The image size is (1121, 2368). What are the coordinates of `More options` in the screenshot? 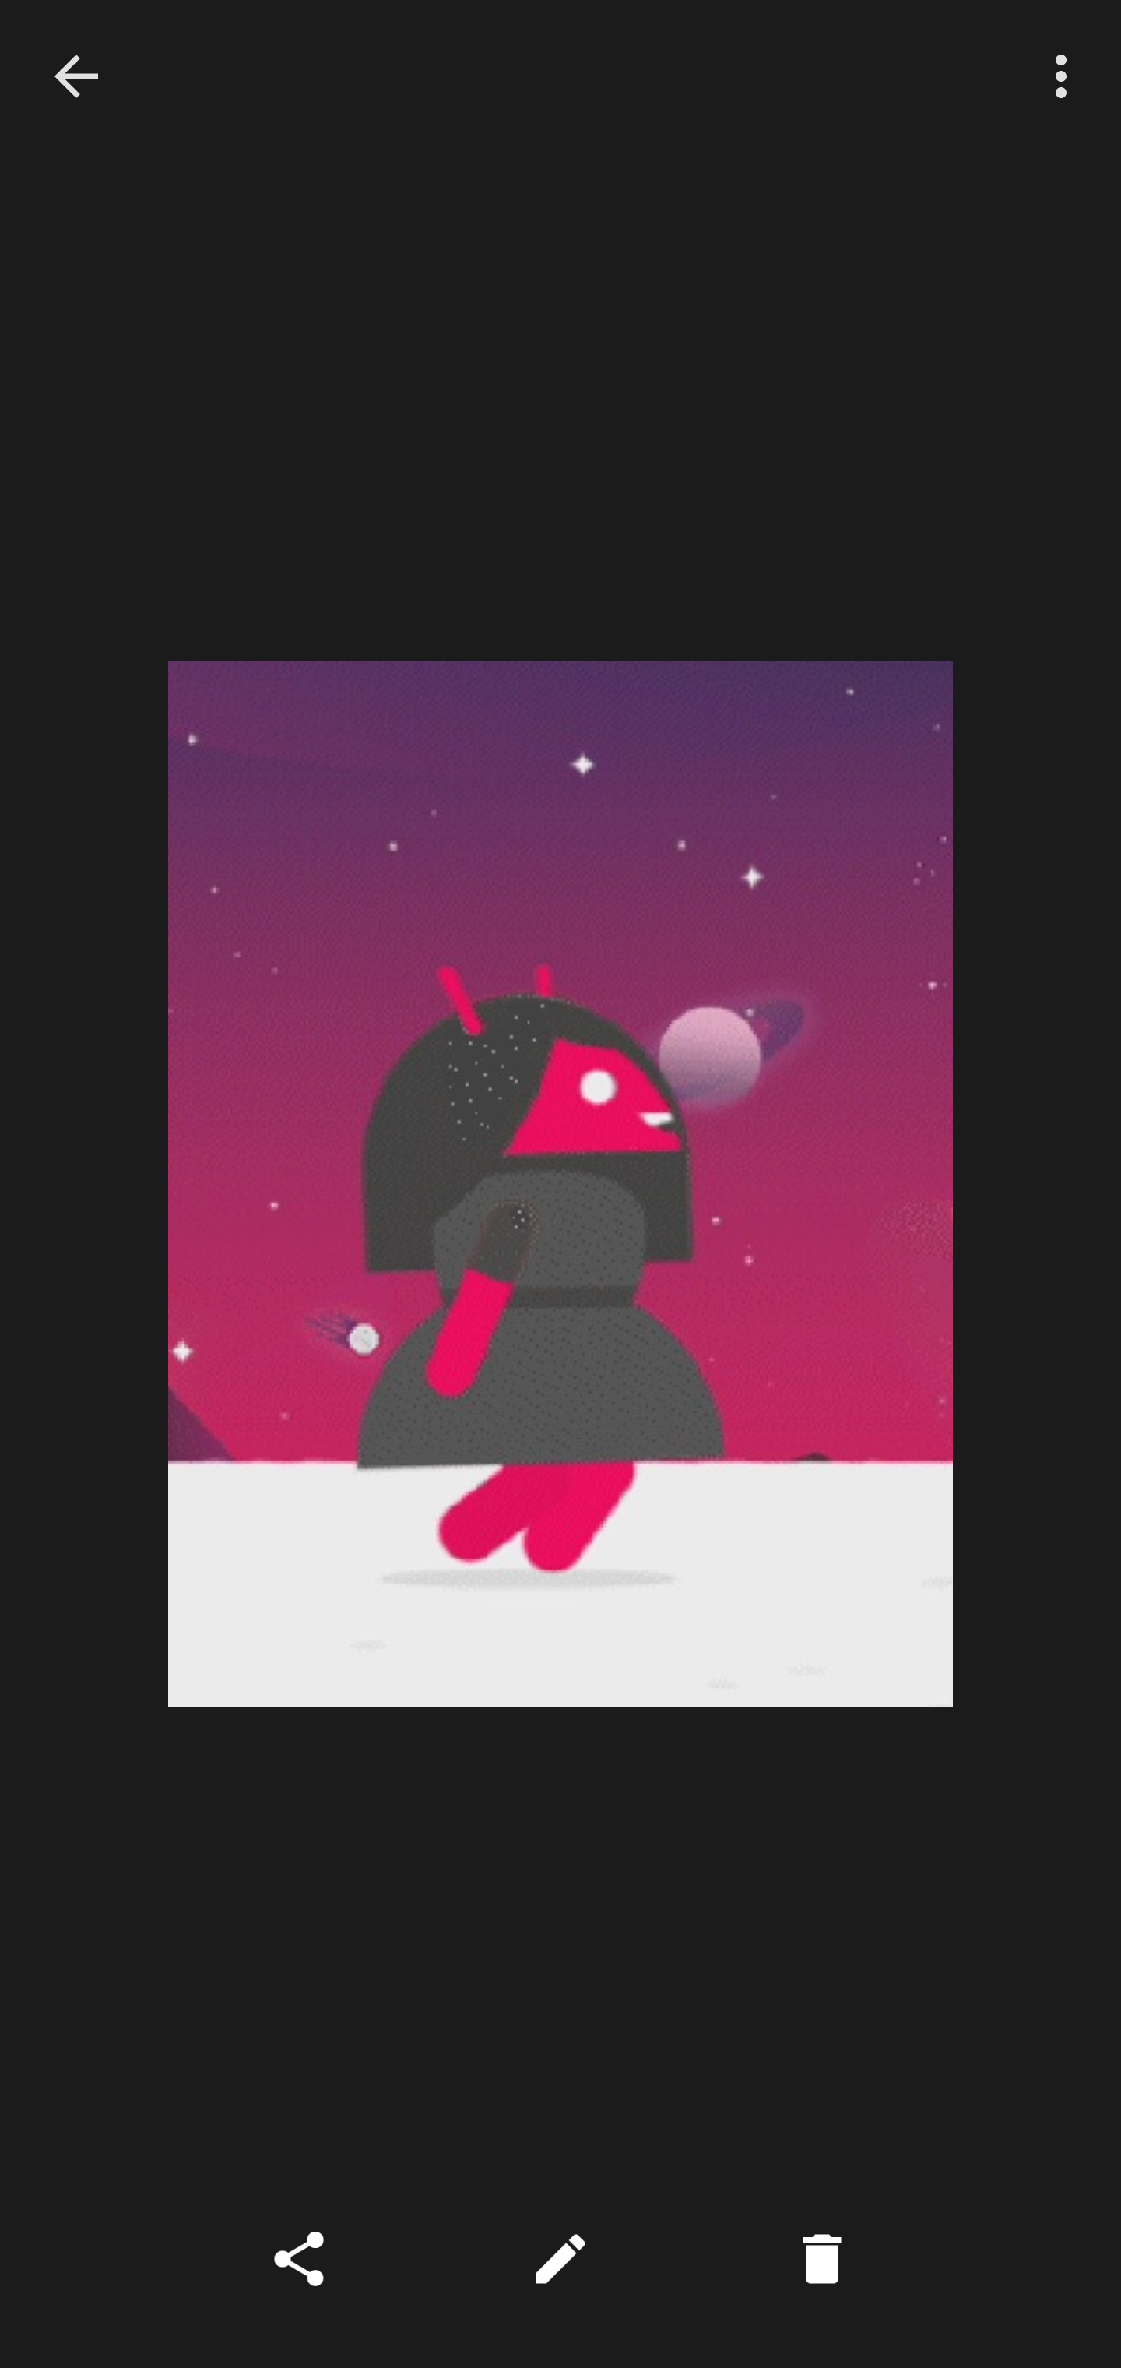 It's located at (1067, 76).